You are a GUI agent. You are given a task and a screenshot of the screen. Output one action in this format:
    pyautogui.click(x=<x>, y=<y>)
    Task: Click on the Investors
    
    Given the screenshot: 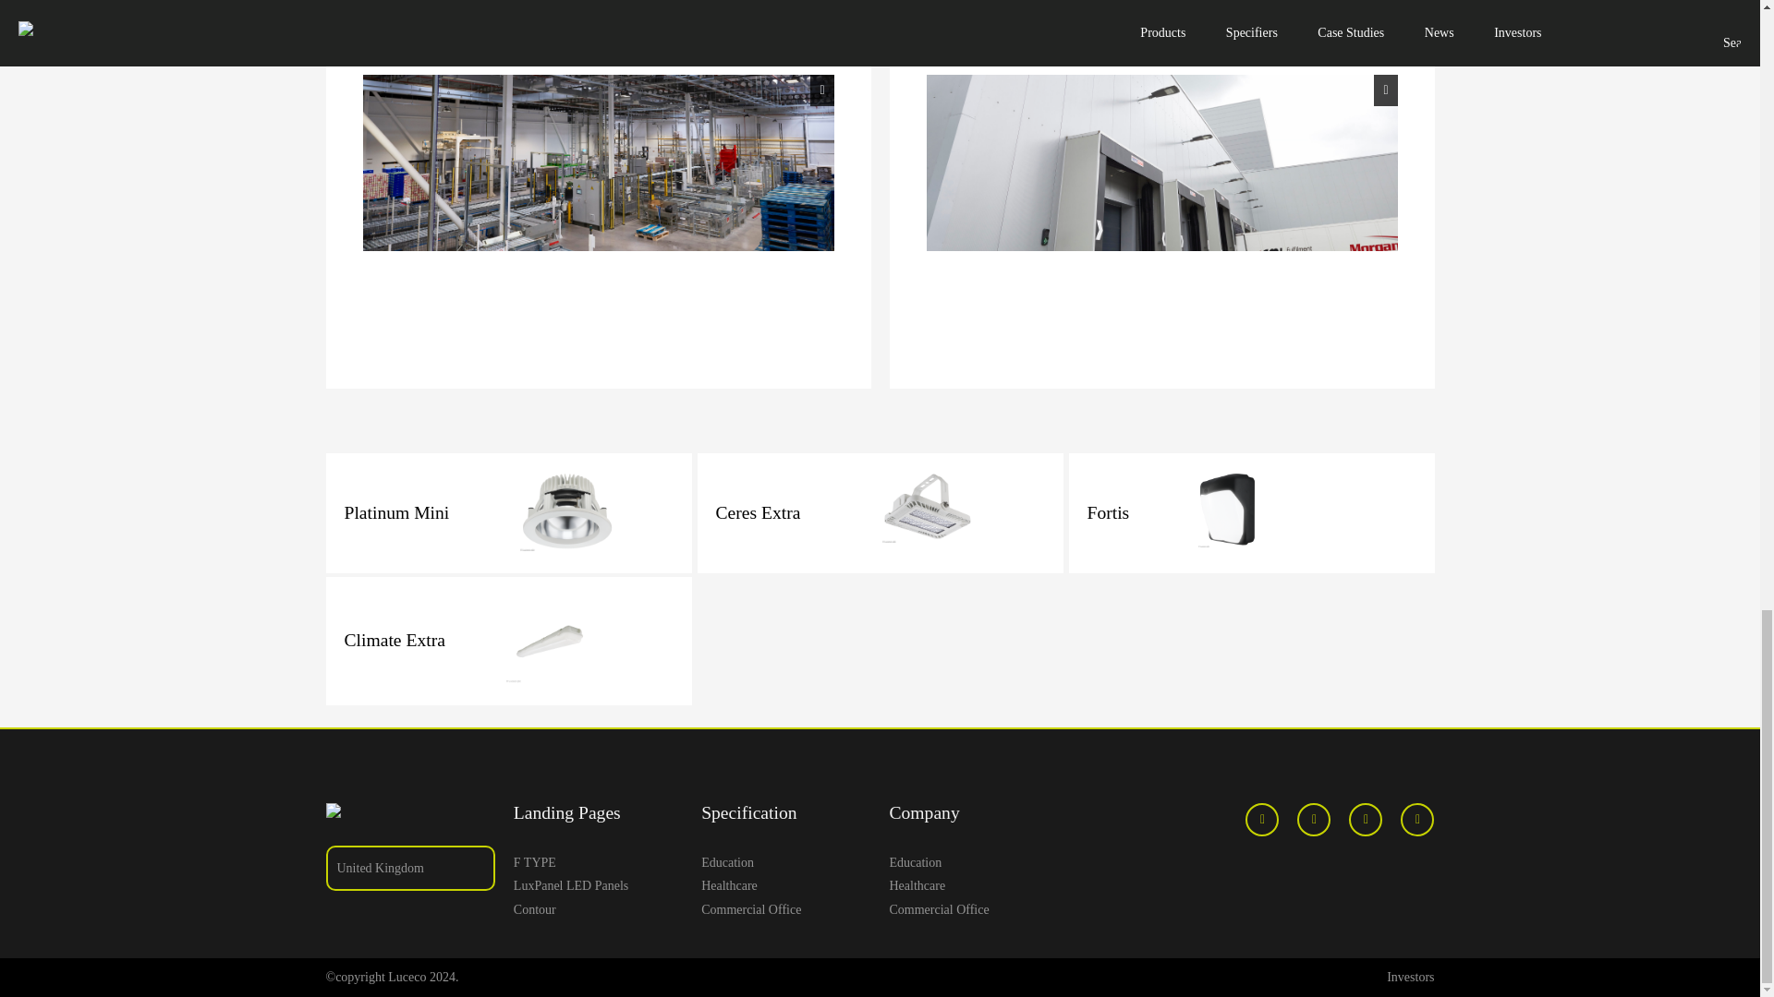 What is the action you would take?
    pyautogui.click(x=1410, y=977)
    